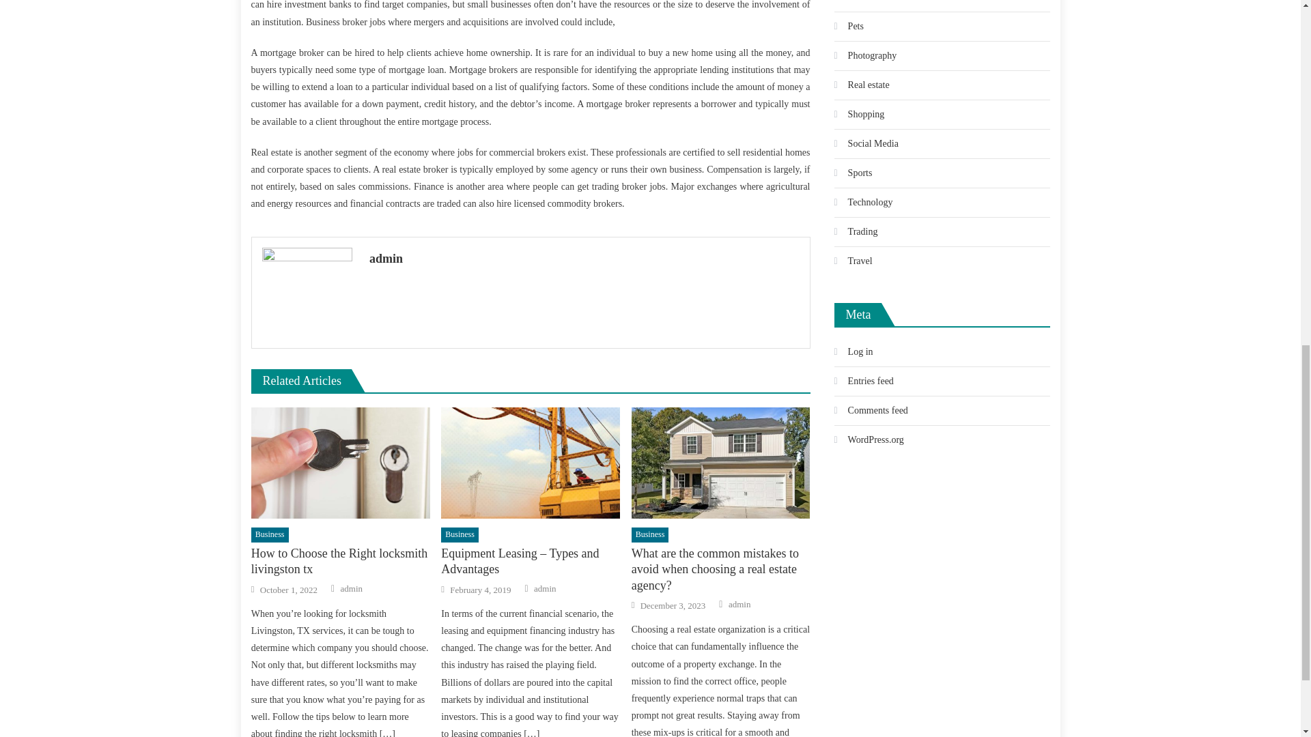 Image resolution: width=1311 pixels, height=737 pixels. Describe the element at coordinates (340, 463) in the screenshot. I see `How to Choose the Right locksmith livingston tx` at that location.